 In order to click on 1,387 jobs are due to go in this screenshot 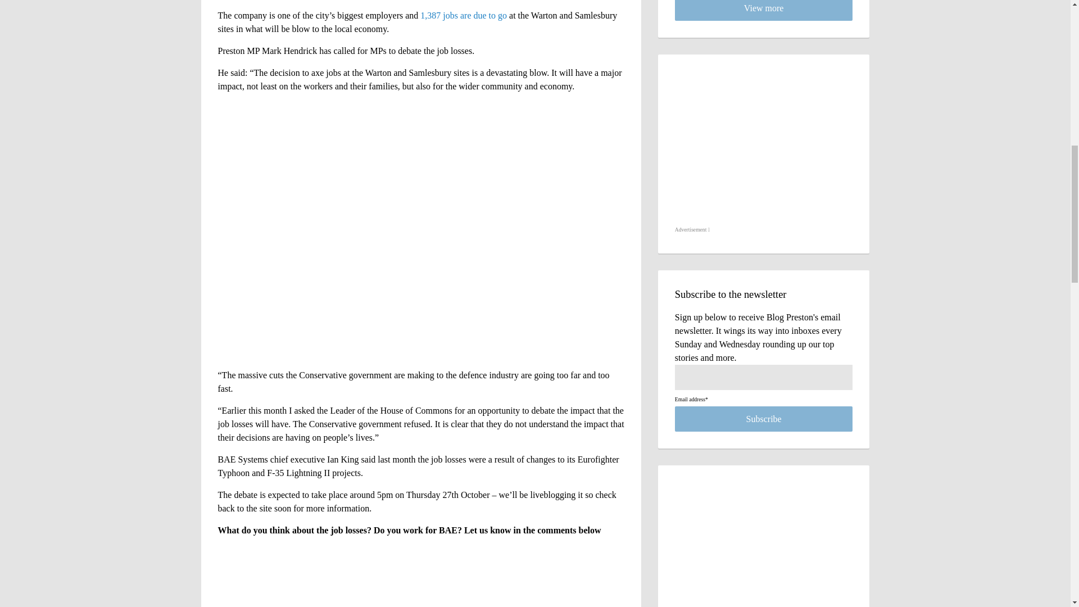, I will do `click(464, 15)`.